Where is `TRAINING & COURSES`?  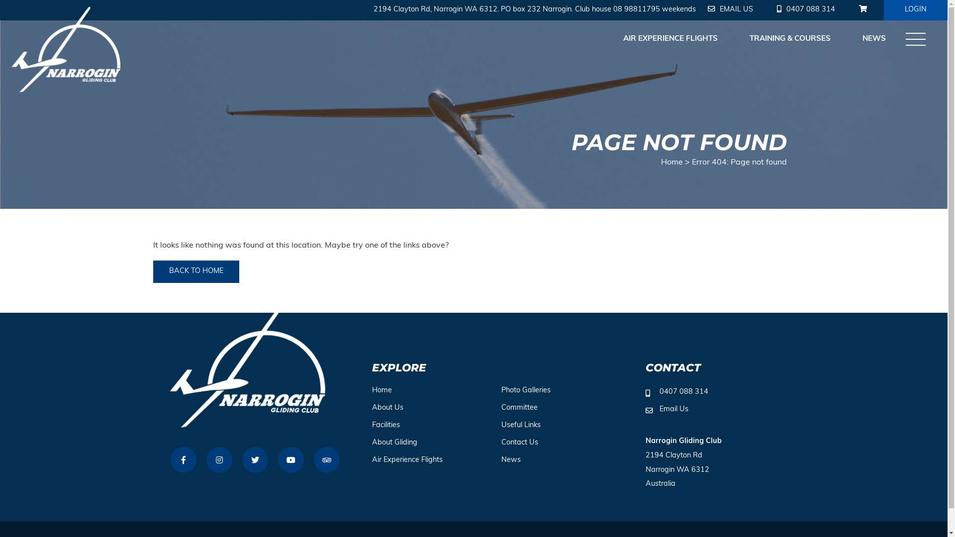 TRAINING & COURSES is located at coordinates (790, 40).